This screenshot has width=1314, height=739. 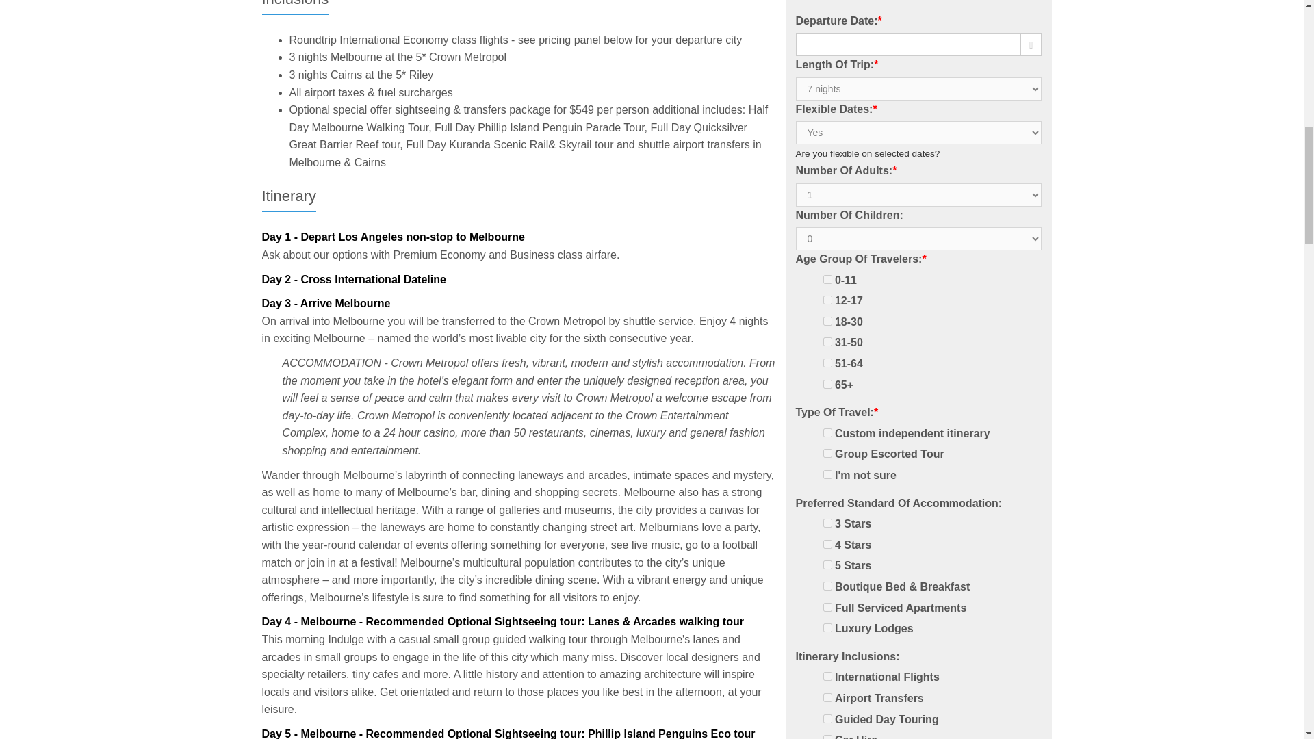 What do you see at coordinates (827, 341) in the screenshot?
I see `31-50` at bounding box center [827, 341].